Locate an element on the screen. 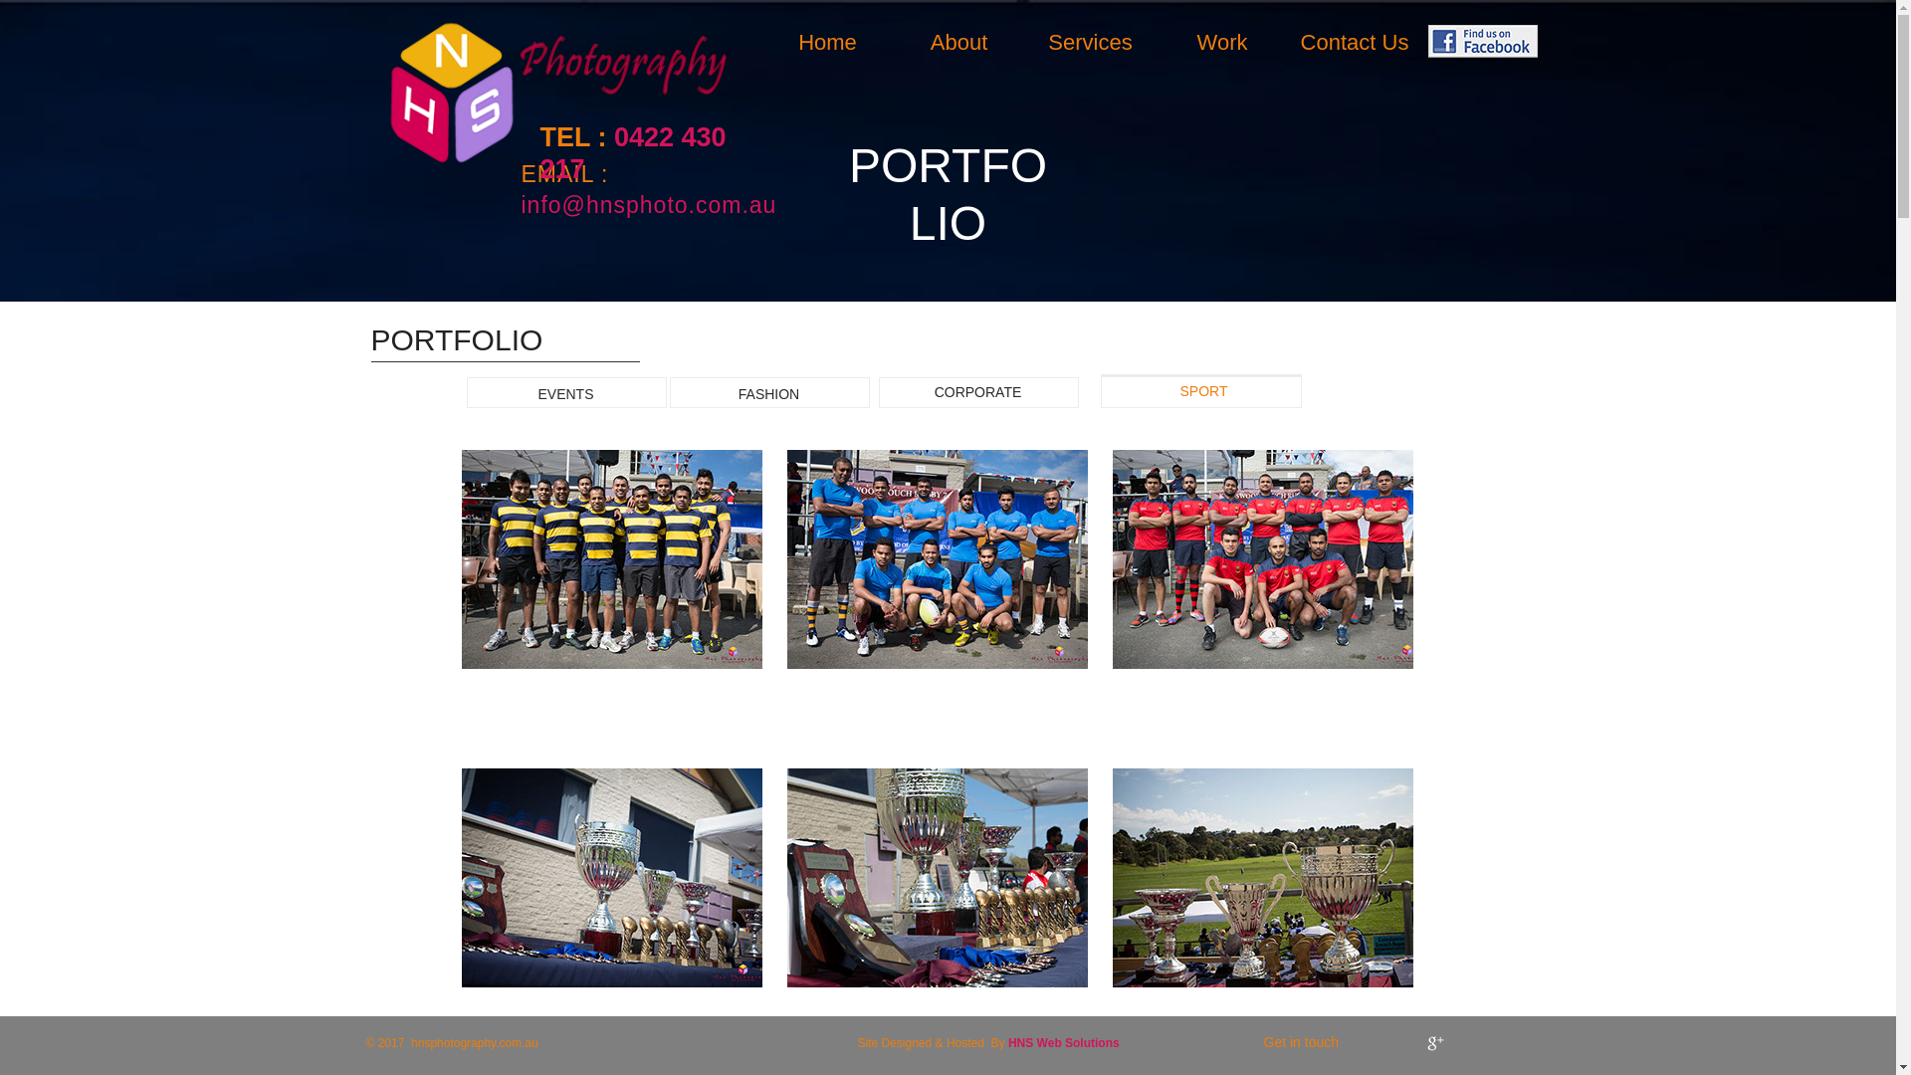 The height and width of the screenshot is (1075, 1911). Services is located at coordinates (1090, 43).